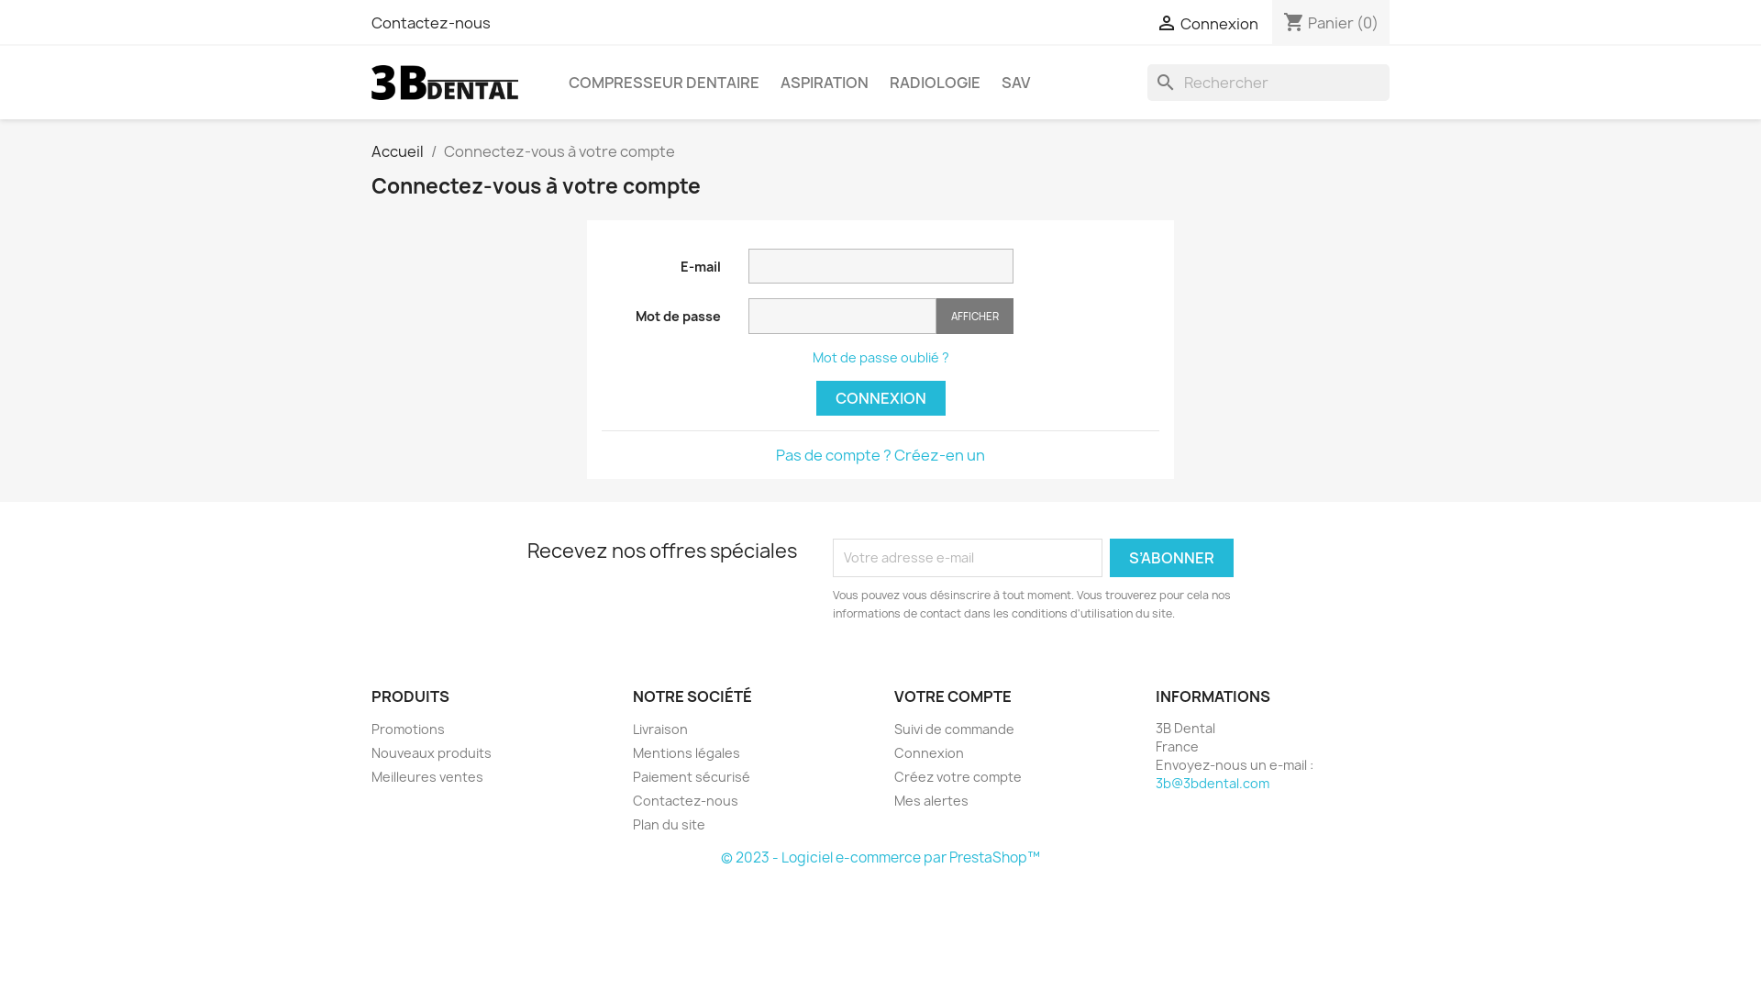 The height and width of the screenshot is (991, 1761). I want to click on Connexion, so click(929, 752).